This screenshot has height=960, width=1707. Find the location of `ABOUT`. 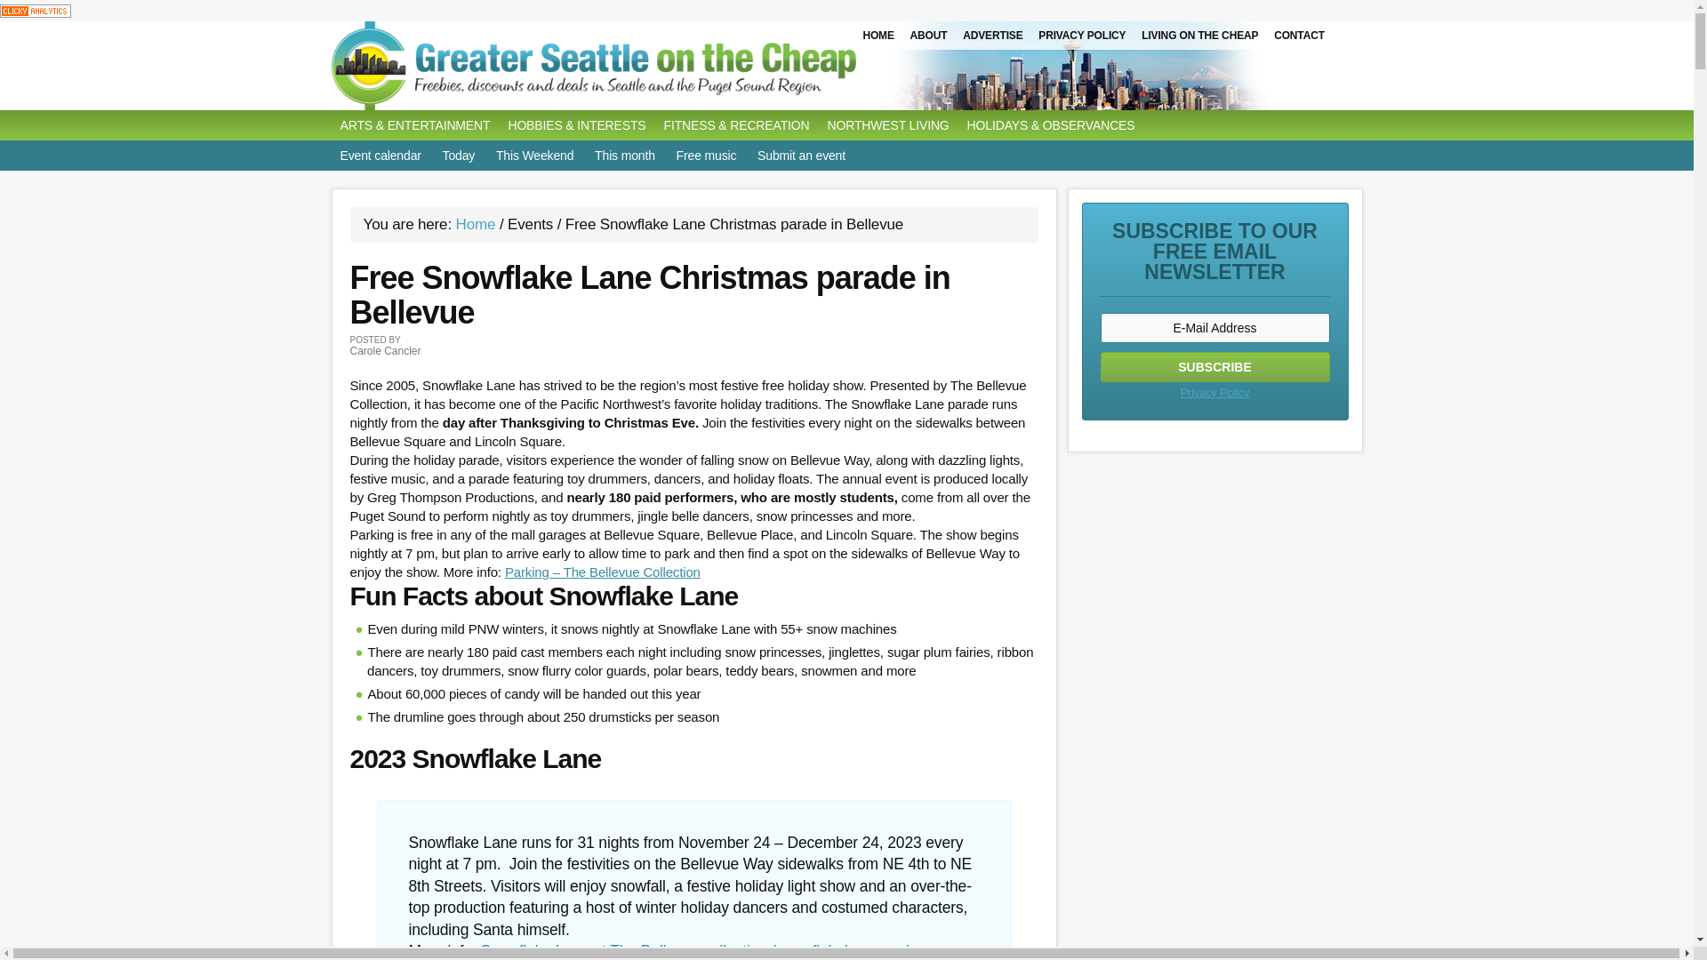

ABOUT is located at coordinates (929, 36).